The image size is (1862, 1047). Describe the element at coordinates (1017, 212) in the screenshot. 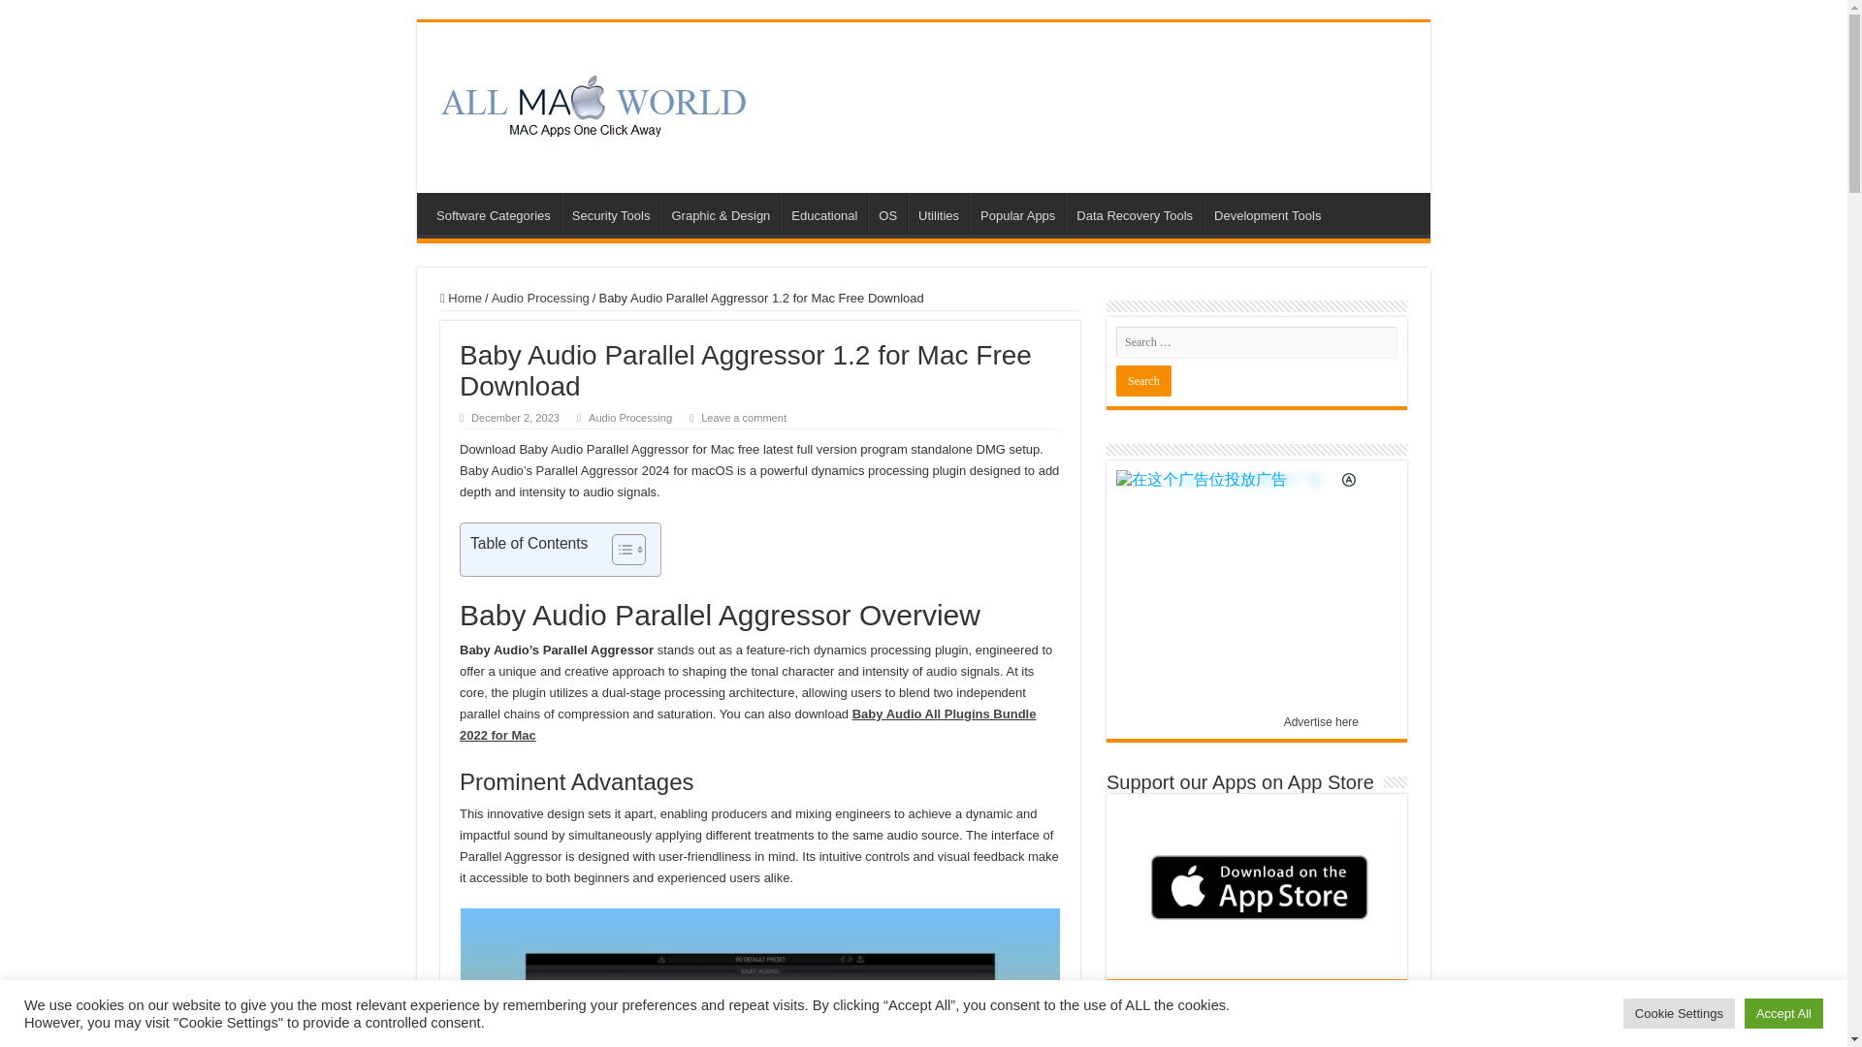

I see `Popular Apps` at that location.